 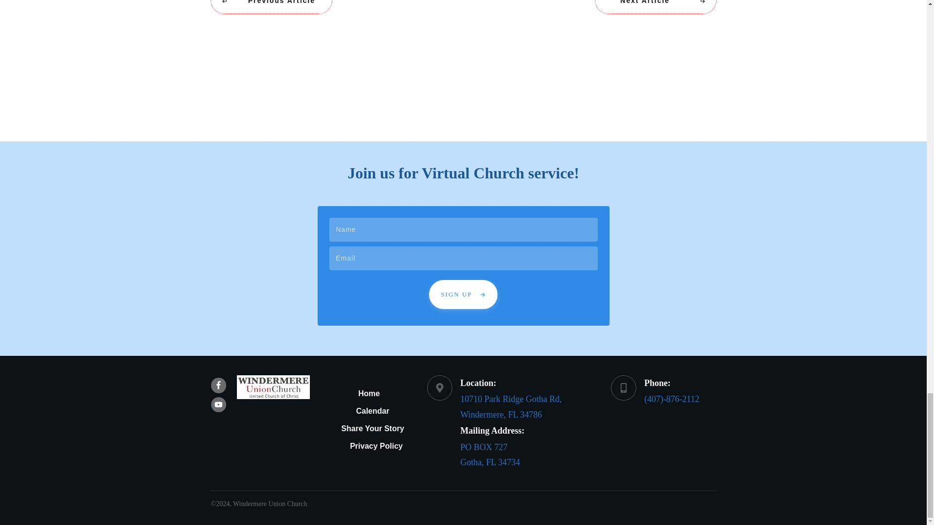 I want to click on Next Article, so click(x=655, y=7).